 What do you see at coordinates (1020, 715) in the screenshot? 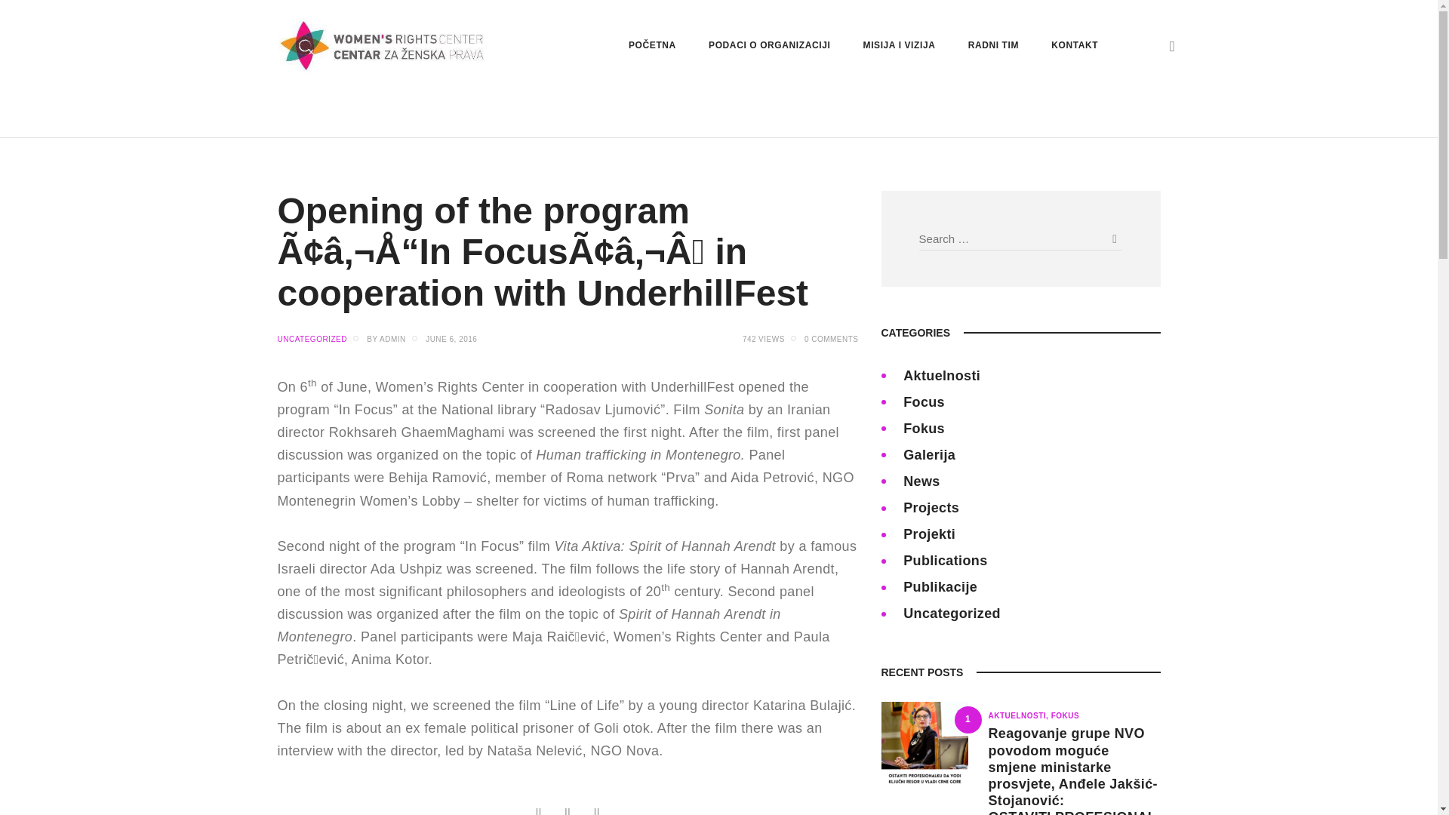
I see `View all posts in Aktuelnosti` at bounding box center [1020, 715].